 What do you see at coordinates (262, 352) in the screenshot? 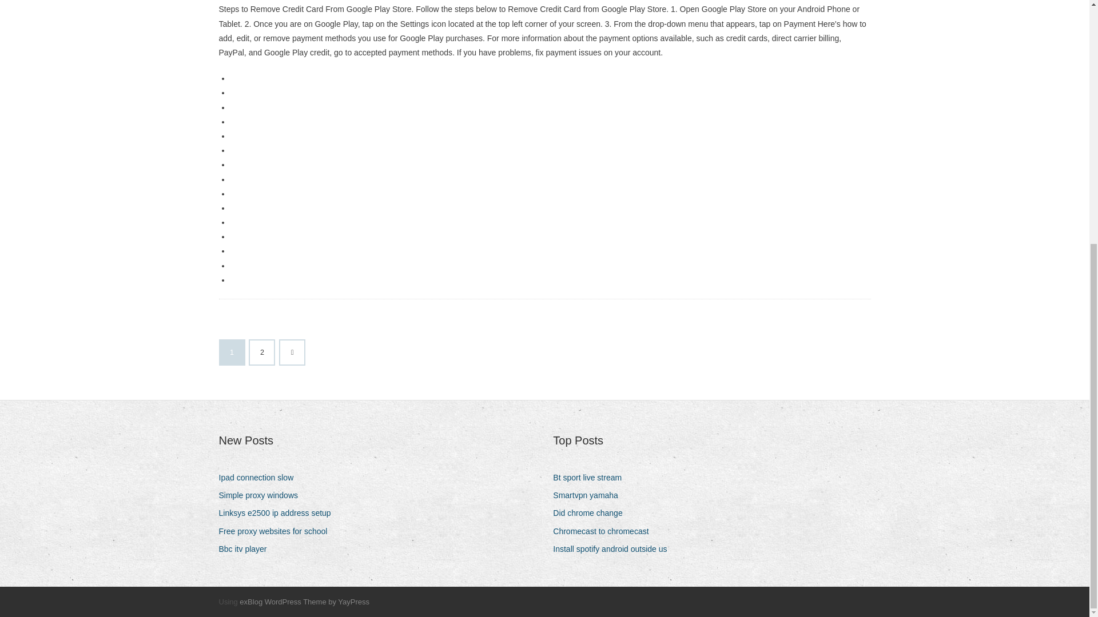
I see `2` at bounding box center [262, 352].